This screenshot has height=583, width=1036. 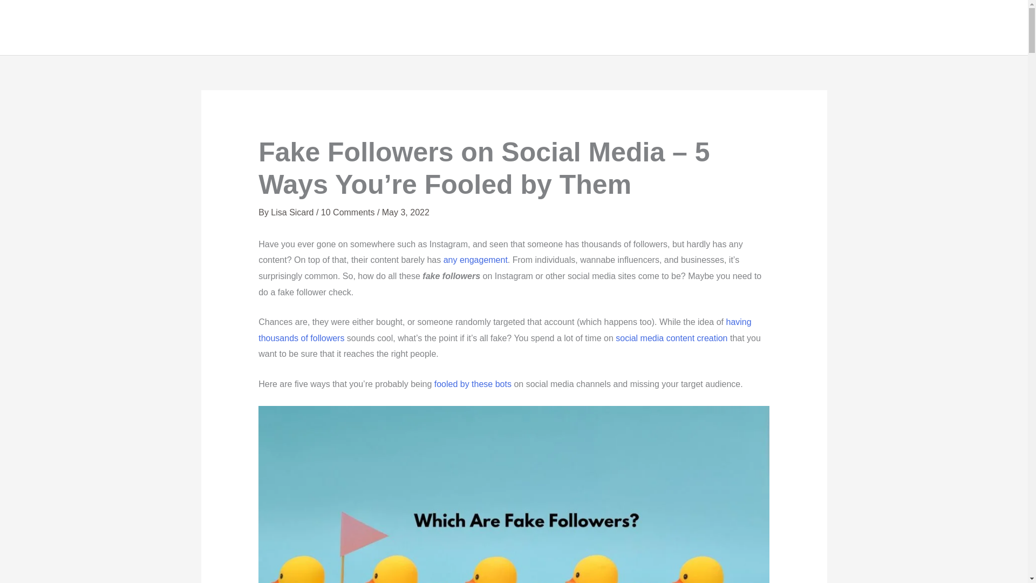 What do you see at coordinates (963, 28) in the screenshot?
I see `Social Media` at bounding box center [963, 28].